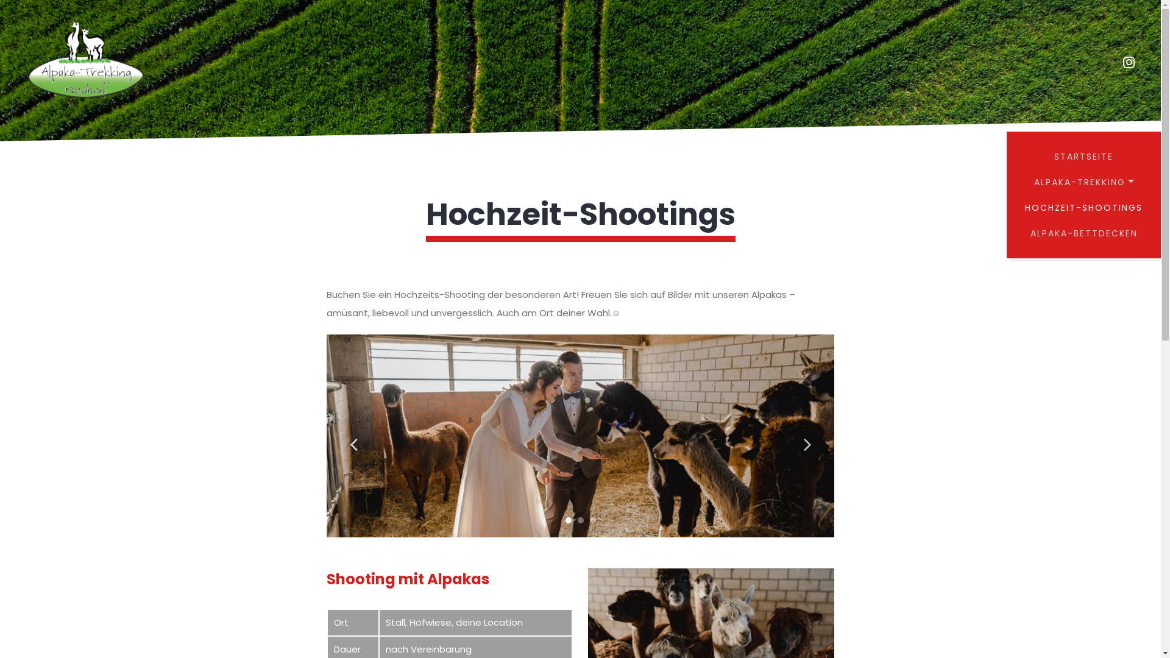 The width and height of the screenshot is (1170, 658). What do you see at coordinates (593, 520) in the screenshot?
I see `3` at bounding box center [593, 520].